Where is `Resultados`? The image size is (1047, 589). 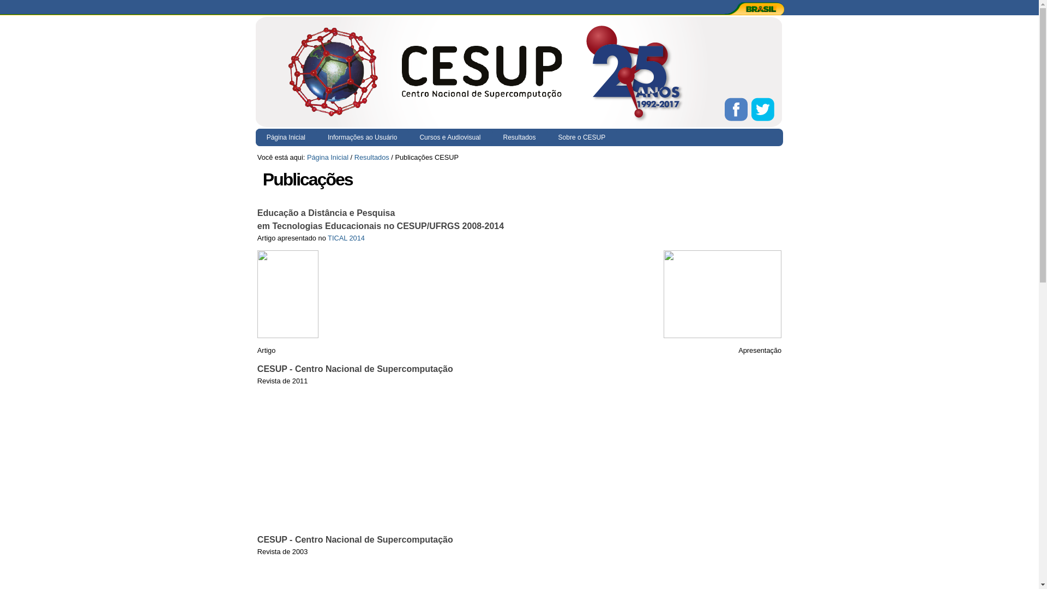
Resultados is located at coordinates (519, 137).